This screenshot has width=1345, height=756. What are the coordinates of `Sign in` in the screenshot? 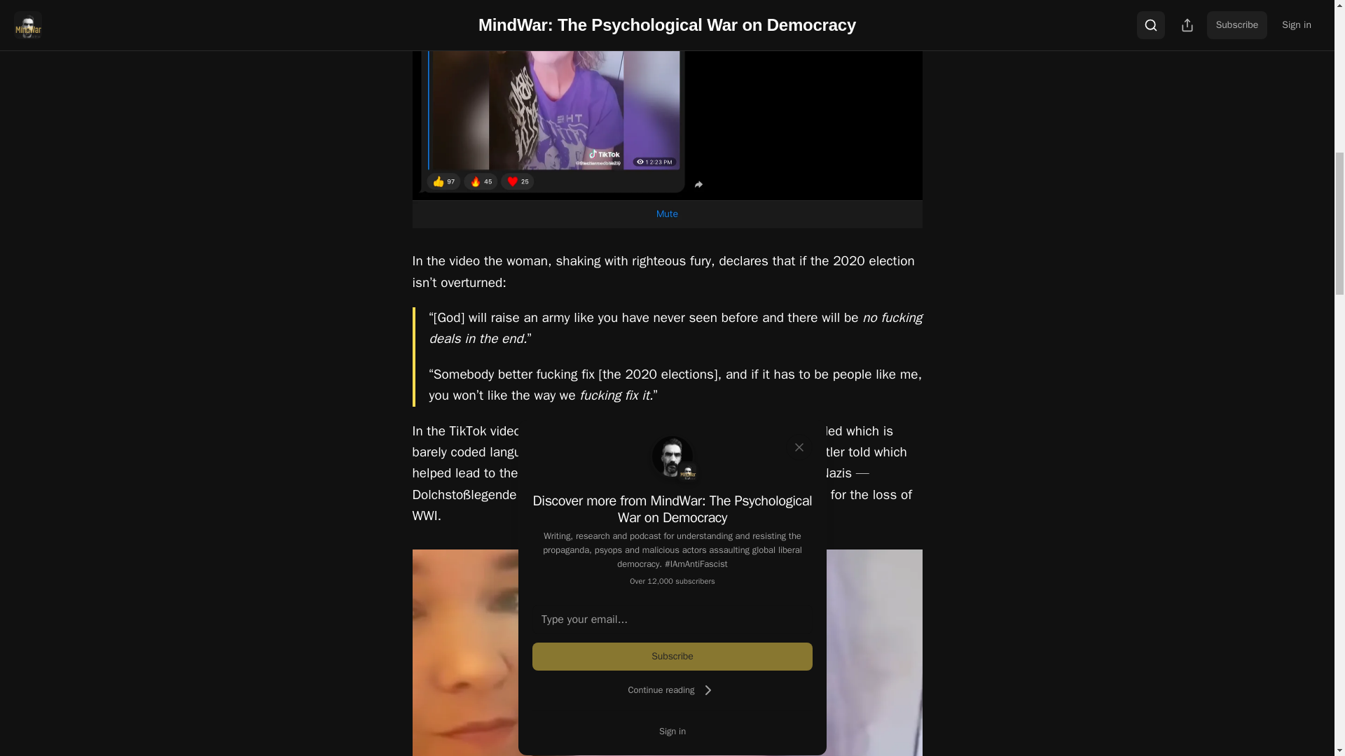 It's located at (672, 731).